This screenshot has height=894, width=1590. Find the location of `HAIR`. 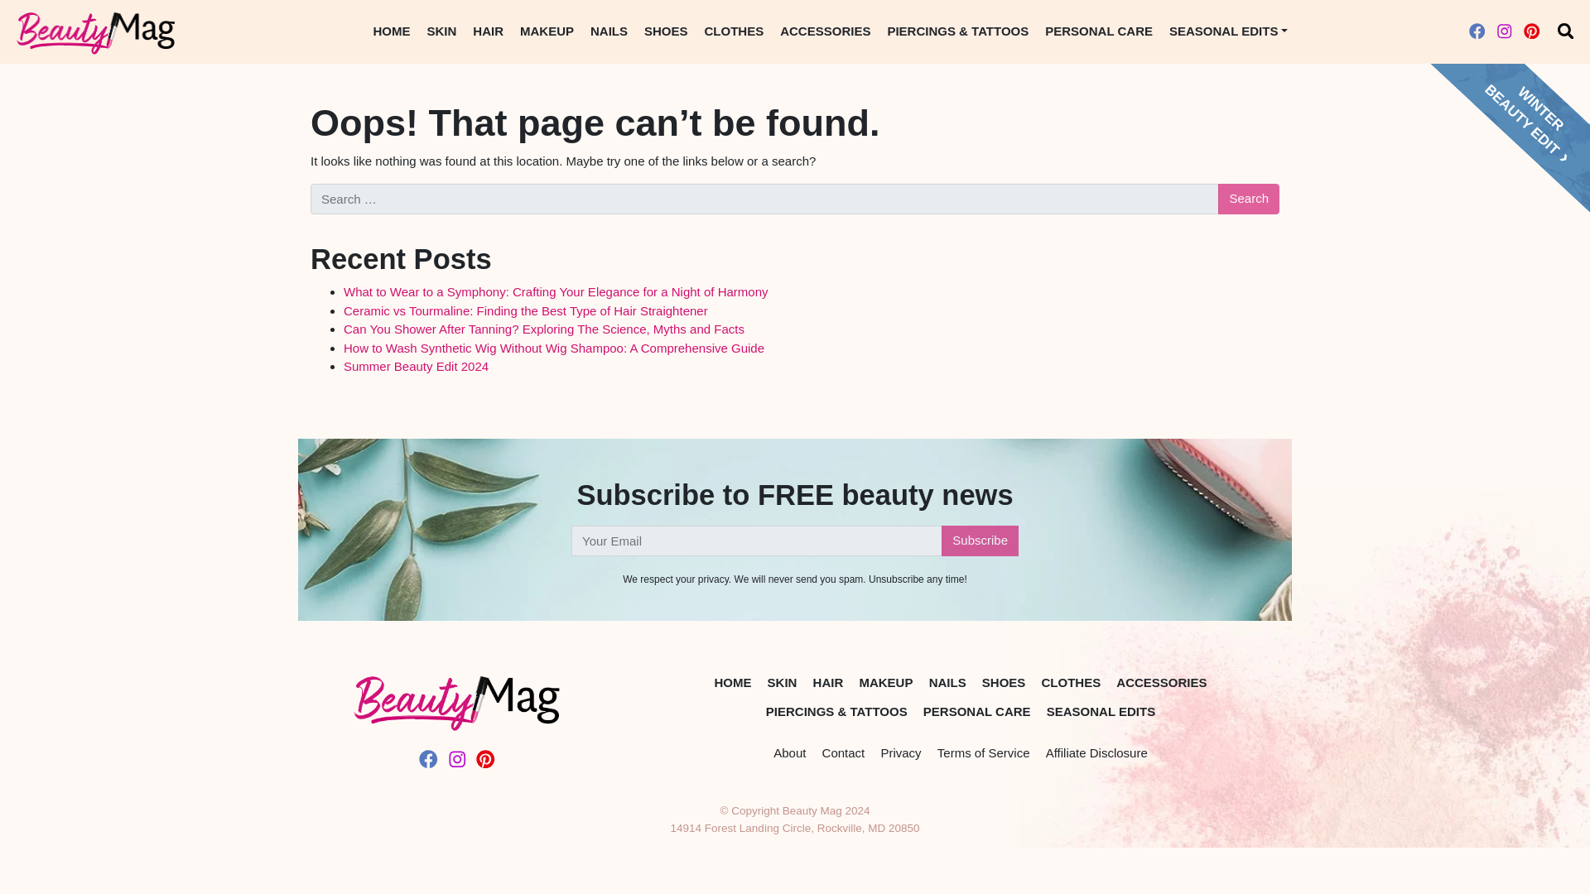

HAIR is located at coordinates (828, 684).